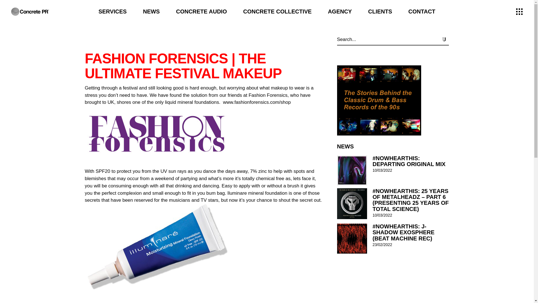 The height and width of the screenshot is (303, 538). I want to click on CONTACT, so click(422, 12).